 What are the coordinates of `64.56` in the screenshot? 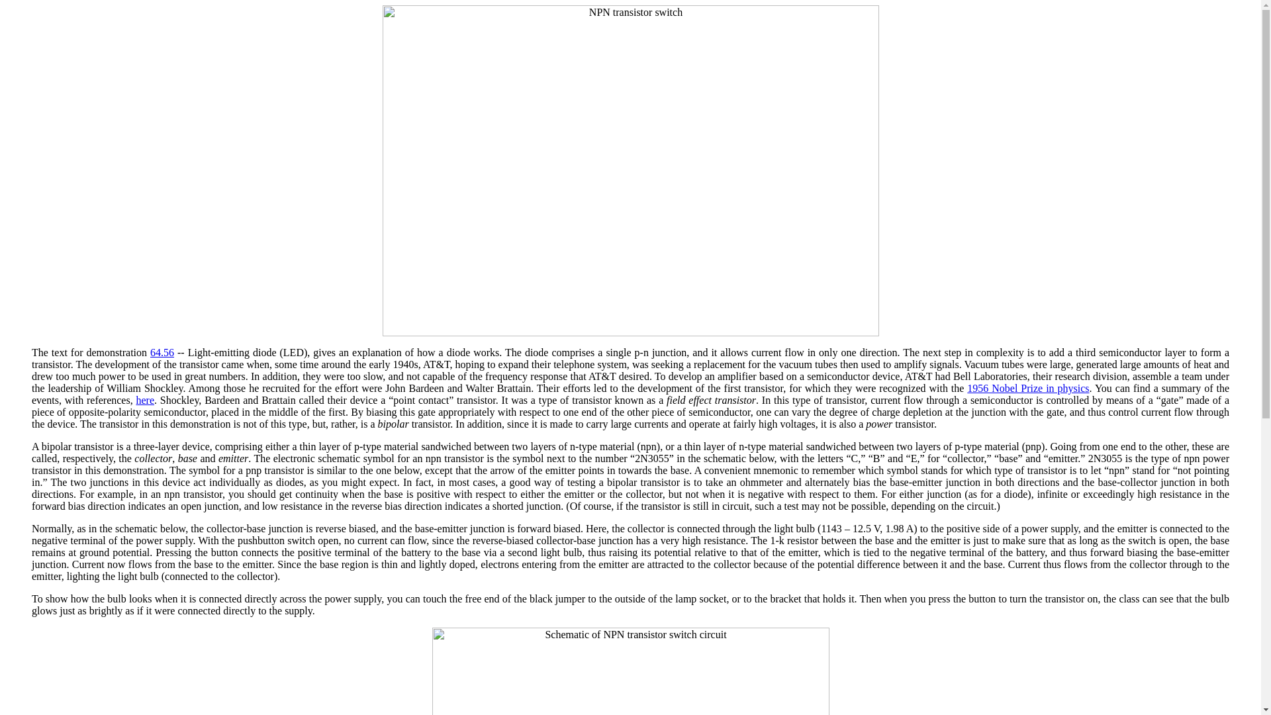 It's located at (162, 352).